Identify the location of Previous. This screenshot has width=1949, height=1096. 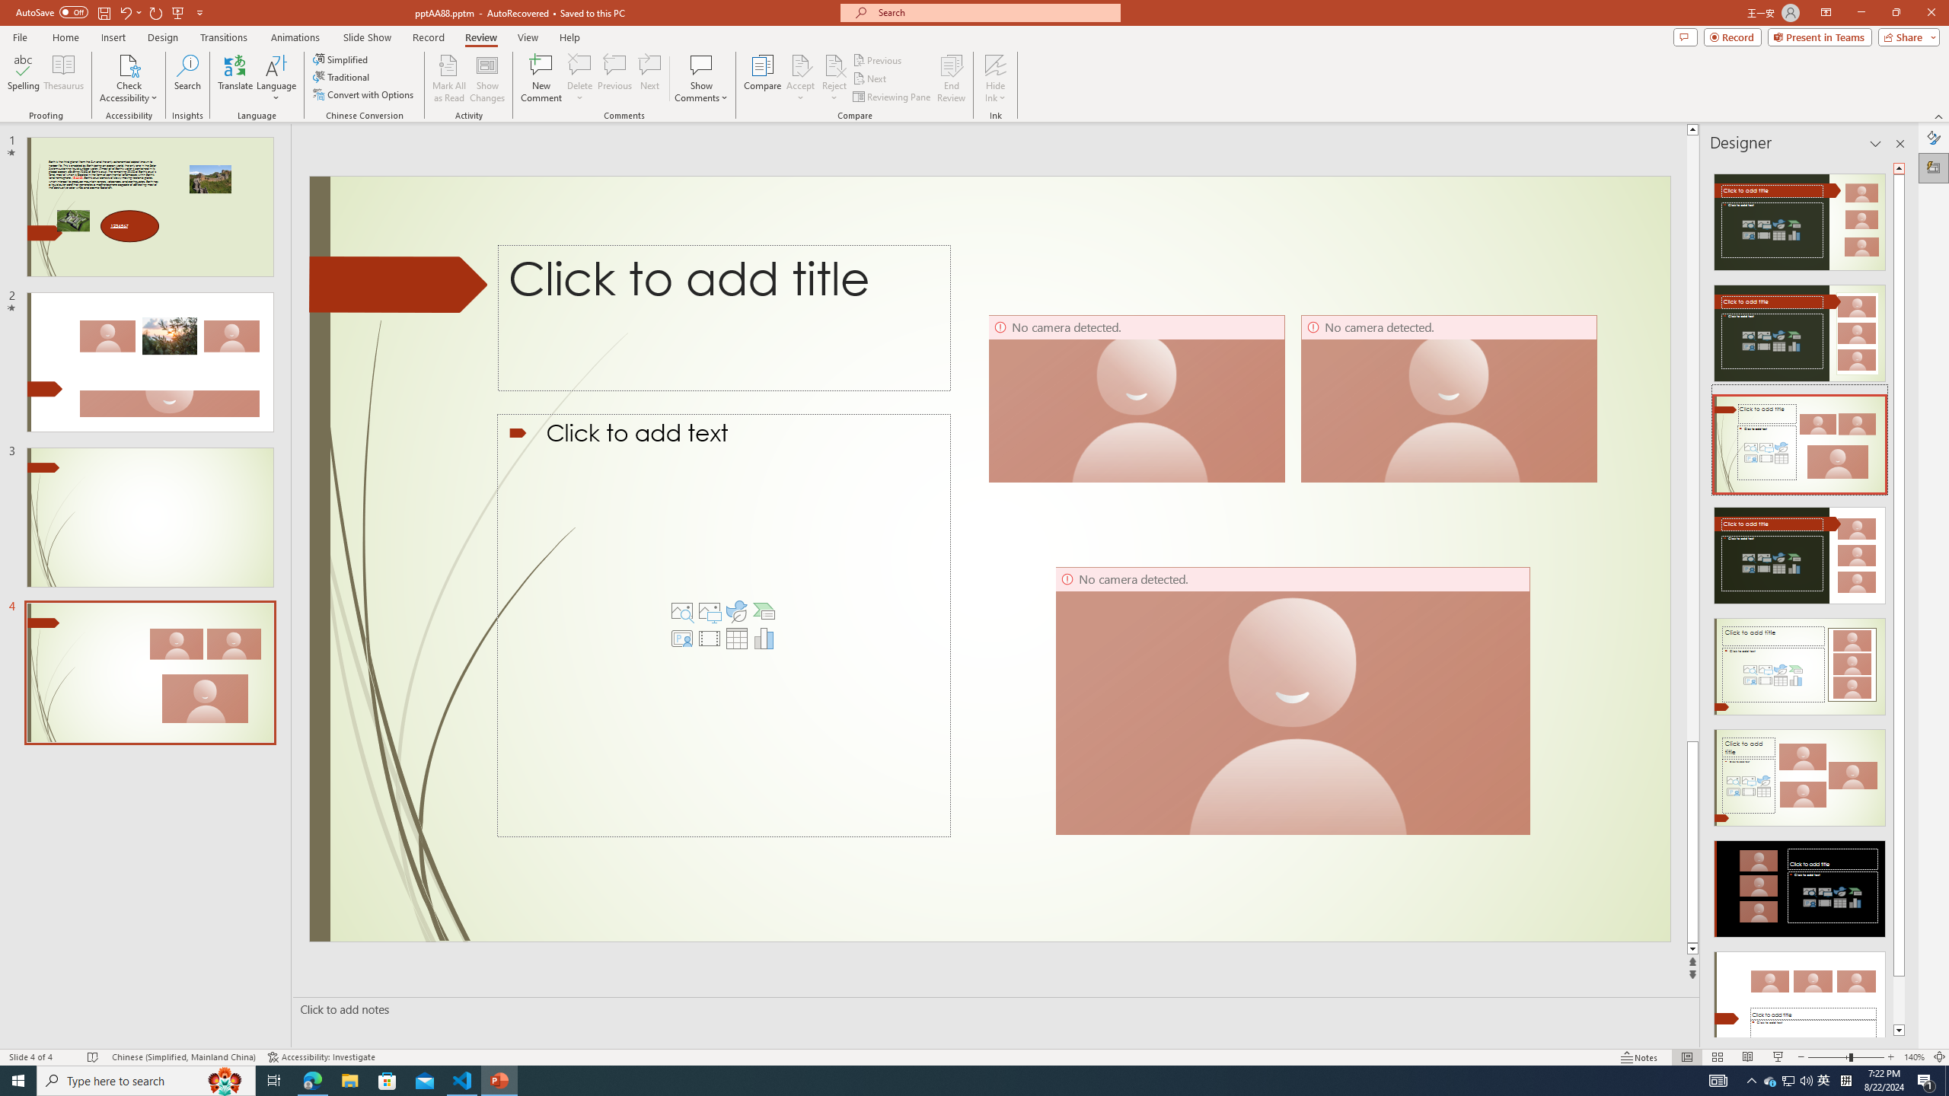
(878, 59).